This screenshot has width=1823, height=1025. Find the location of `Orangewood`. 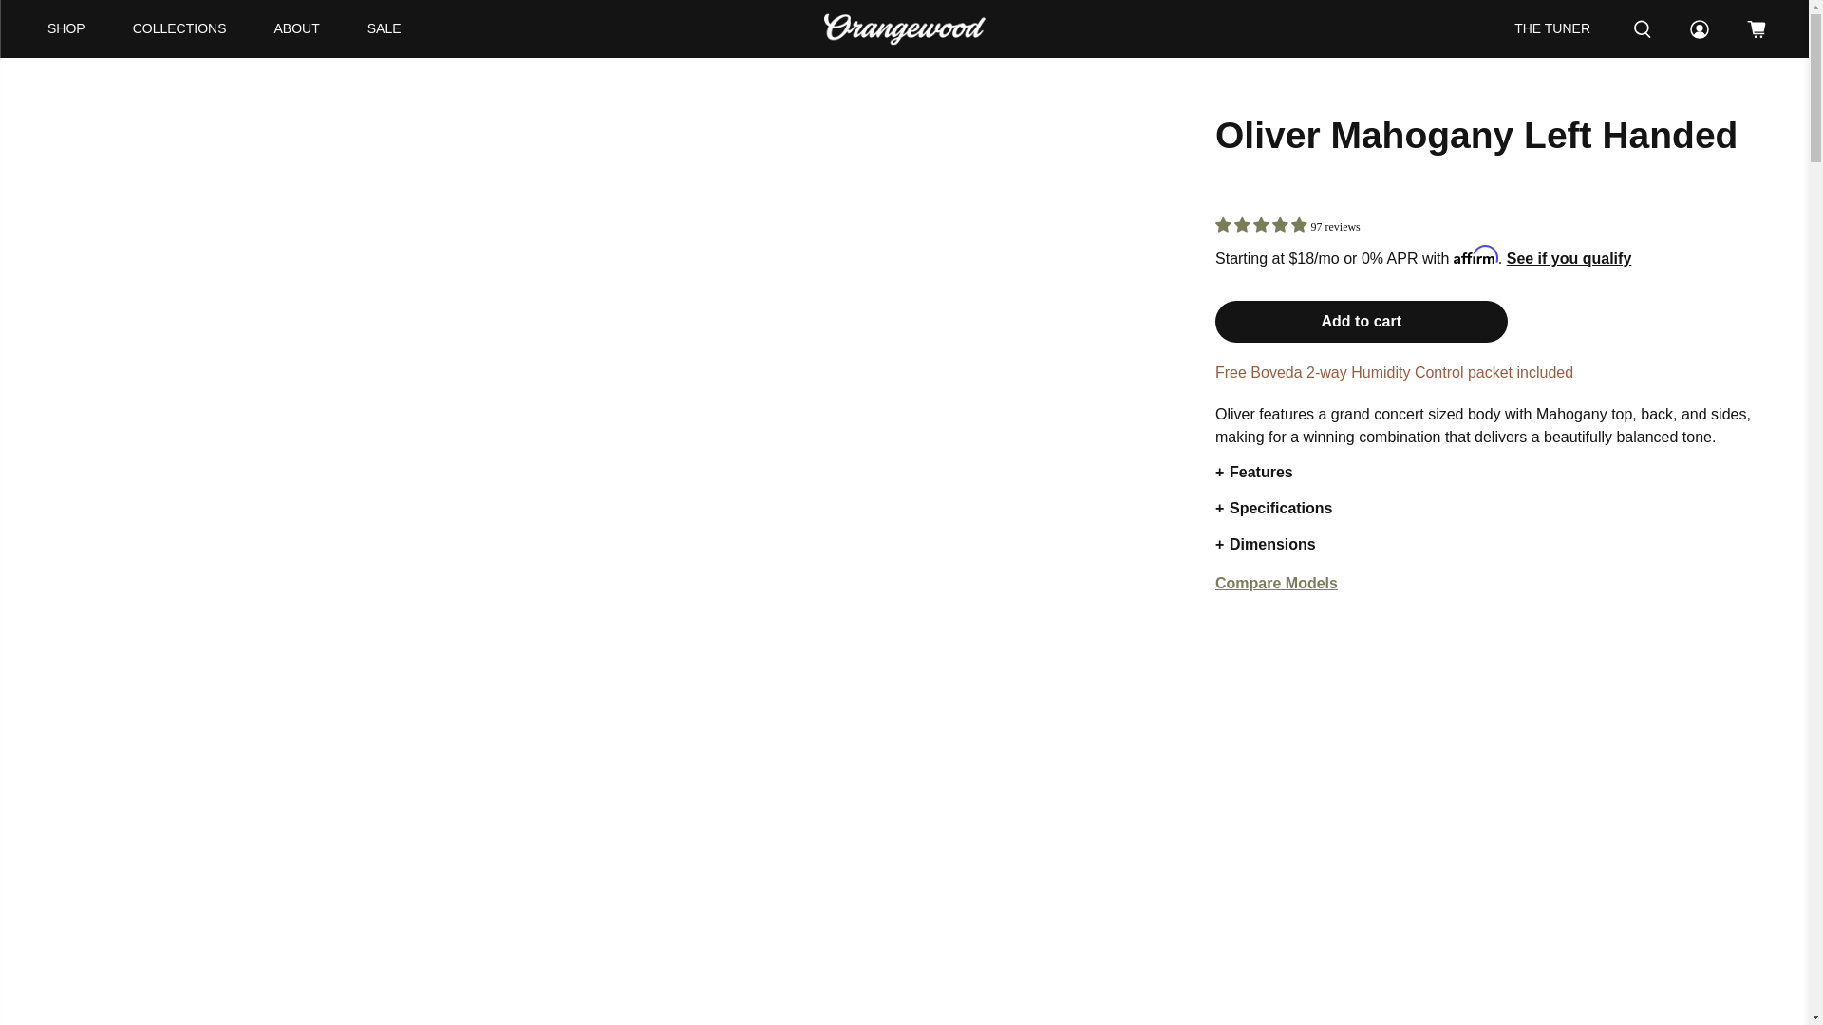

Orangewood is located at coordinates (904, 28).